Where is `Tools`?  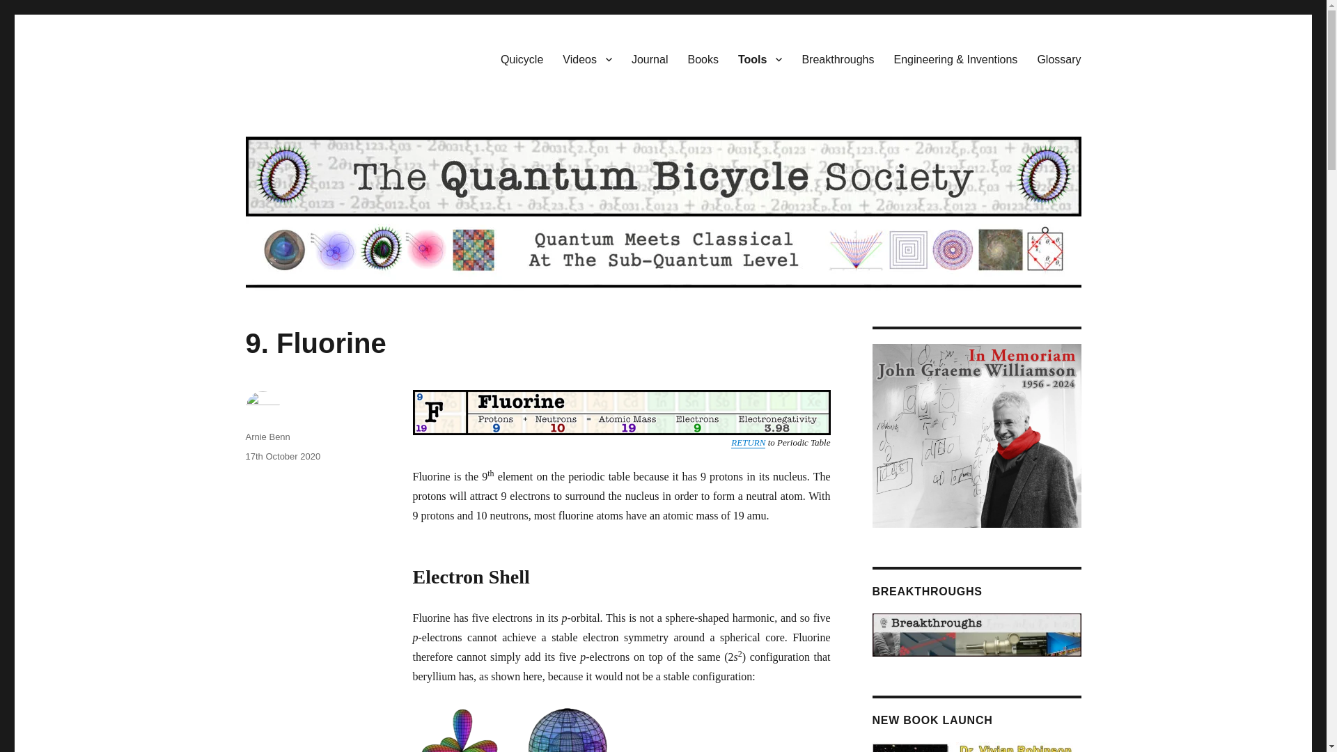
Tools is located at coordinates (760, 58).